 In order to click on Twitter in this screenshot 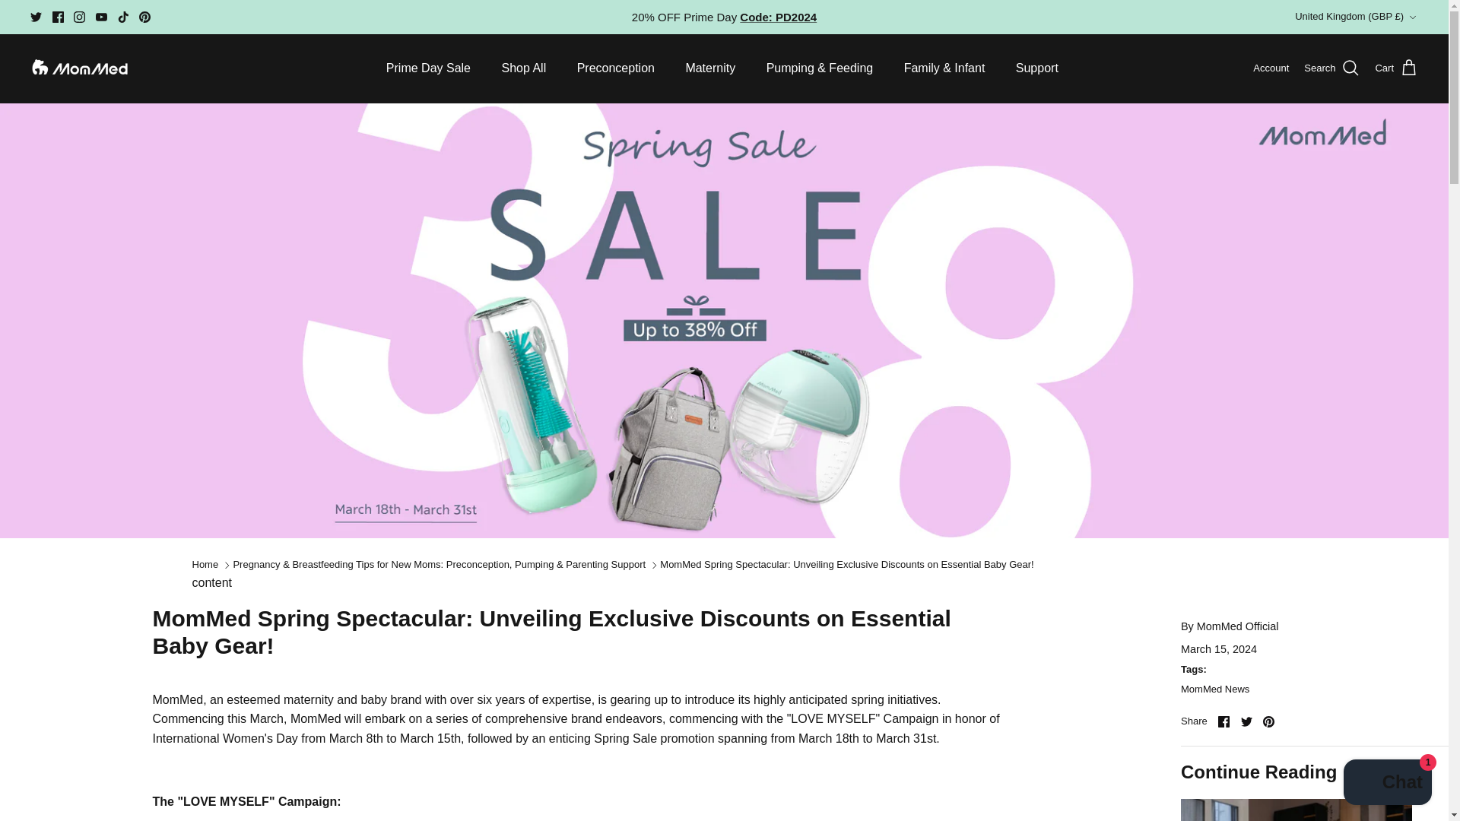, I will do `click(36, 17)`.